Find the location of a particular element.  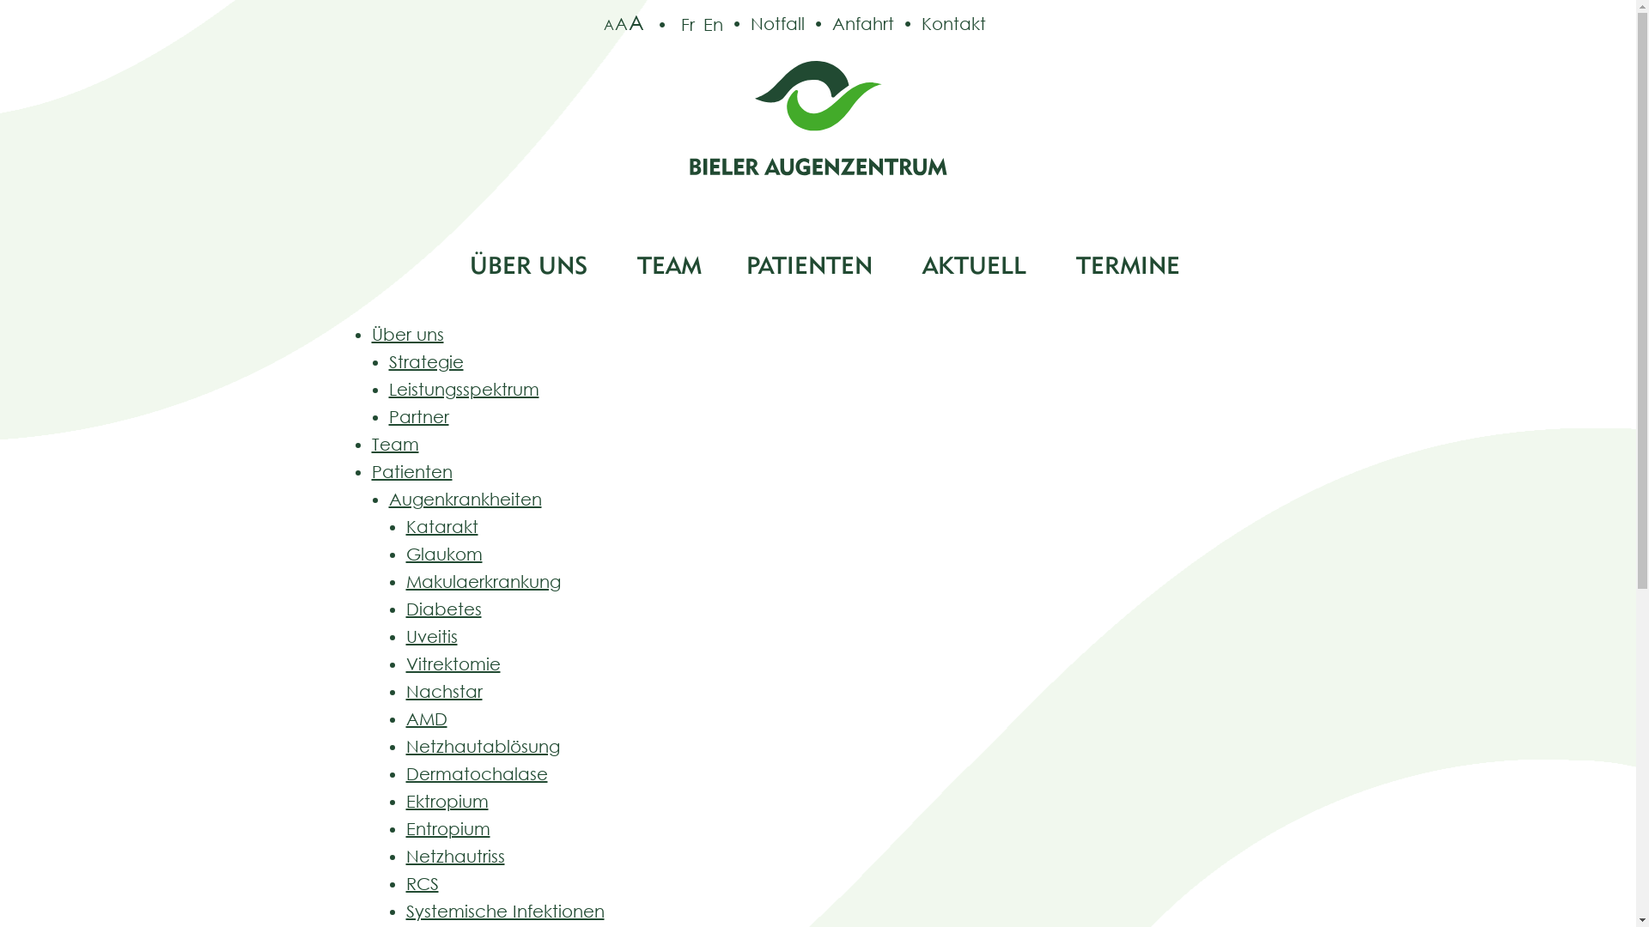

Systemische Infektionen is located at coordinates (505, 912).